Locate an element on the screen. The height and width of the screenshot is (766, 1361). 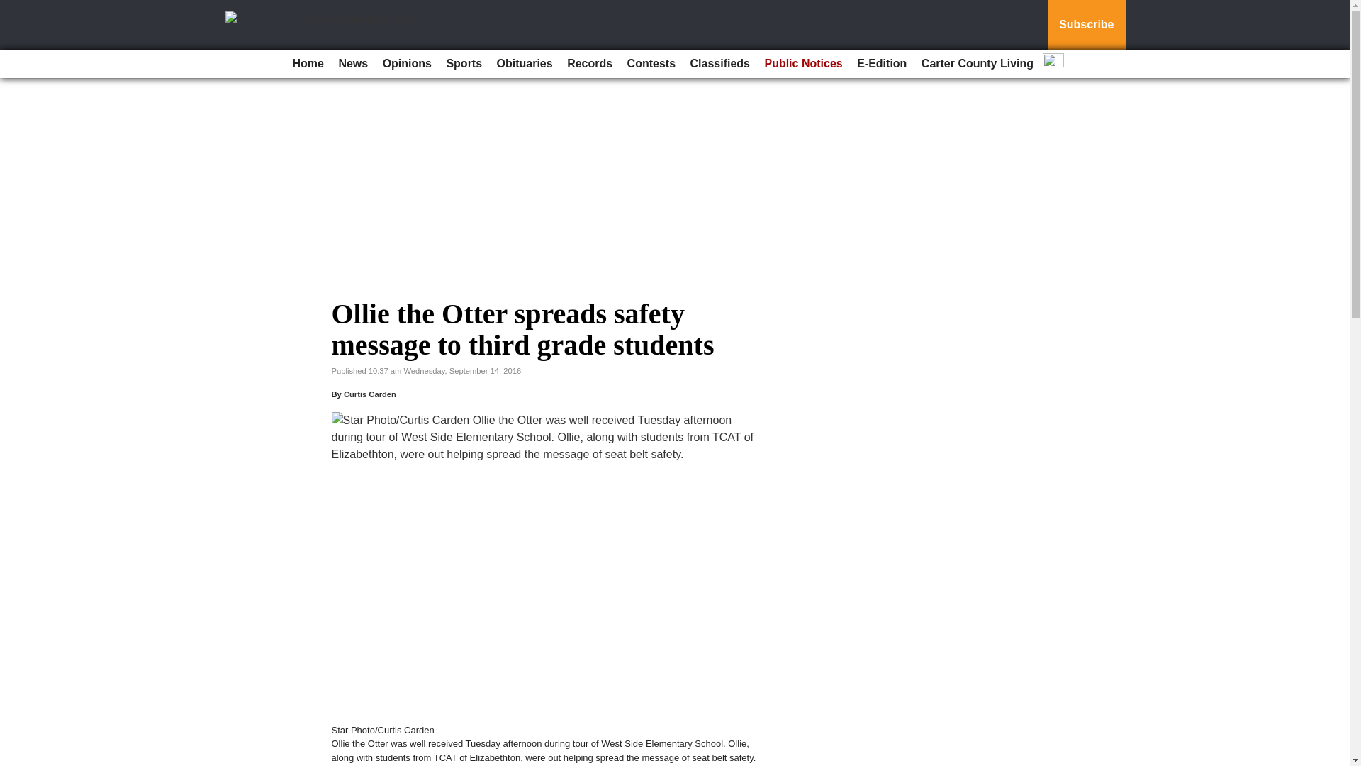
Public Notices is located at coordinates (802, 64).